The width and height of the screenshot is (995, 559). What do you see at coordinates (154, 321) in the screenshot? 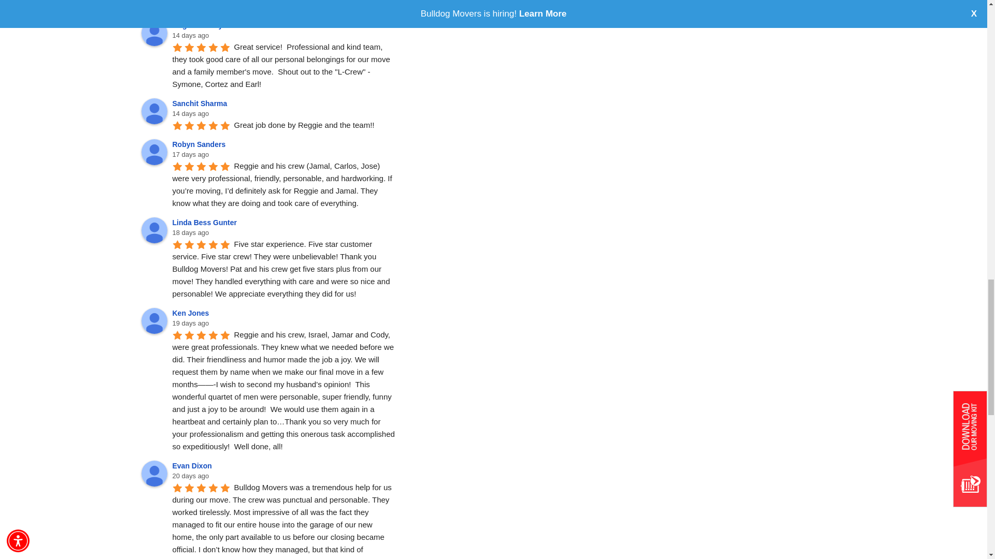
I see `Ken Jones` at bounding box center [154, 321].